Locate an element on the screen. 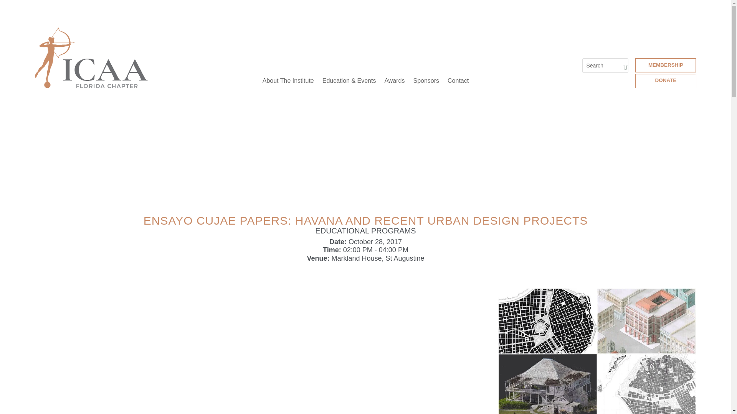 The image size is (737, 414). DONATE is located at coordinates (666, 81).